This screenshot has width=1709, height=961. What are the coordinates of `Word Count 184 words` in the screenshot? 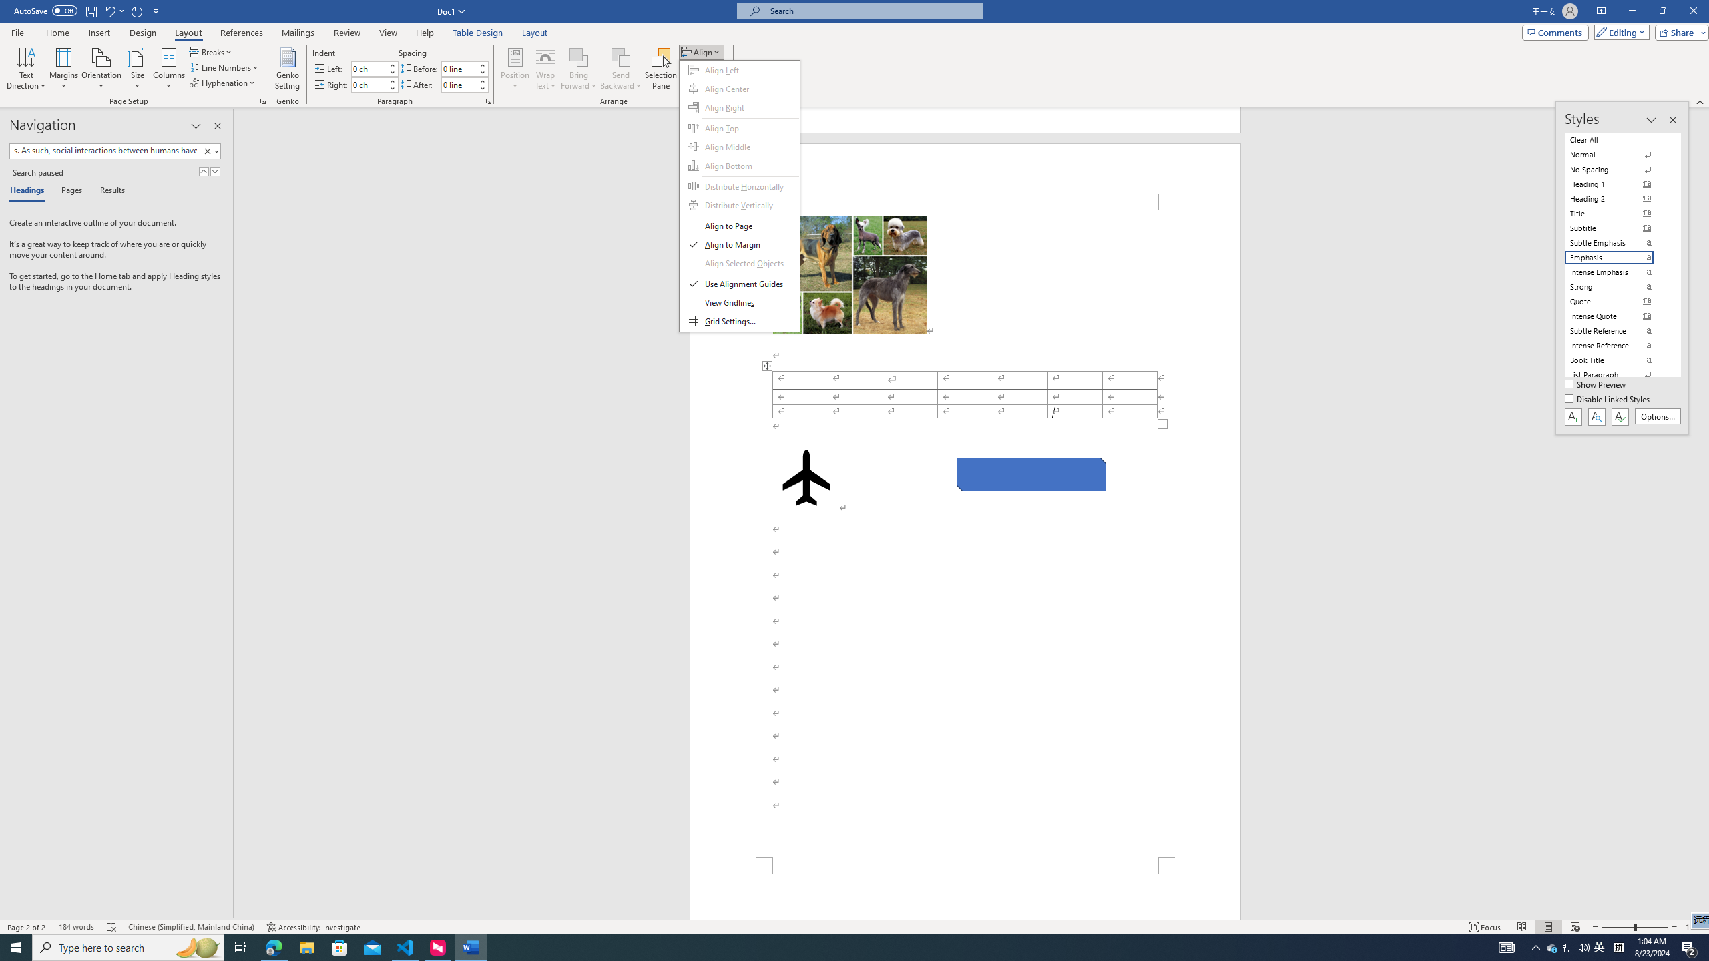 It's located at (109, 11).